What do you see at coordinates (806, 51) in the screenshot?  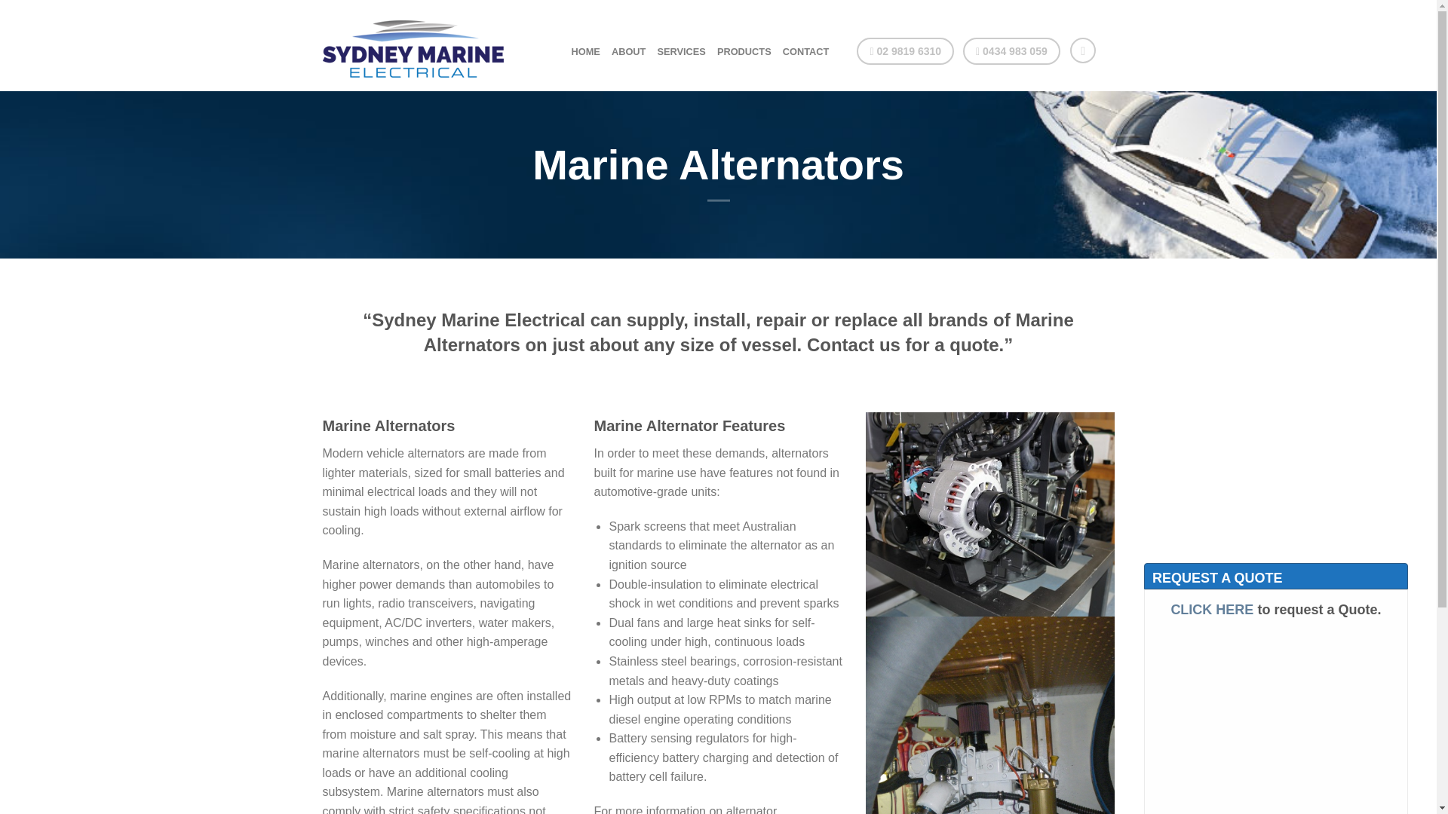 I see `CONTACT` at bounding box center [806, 51].